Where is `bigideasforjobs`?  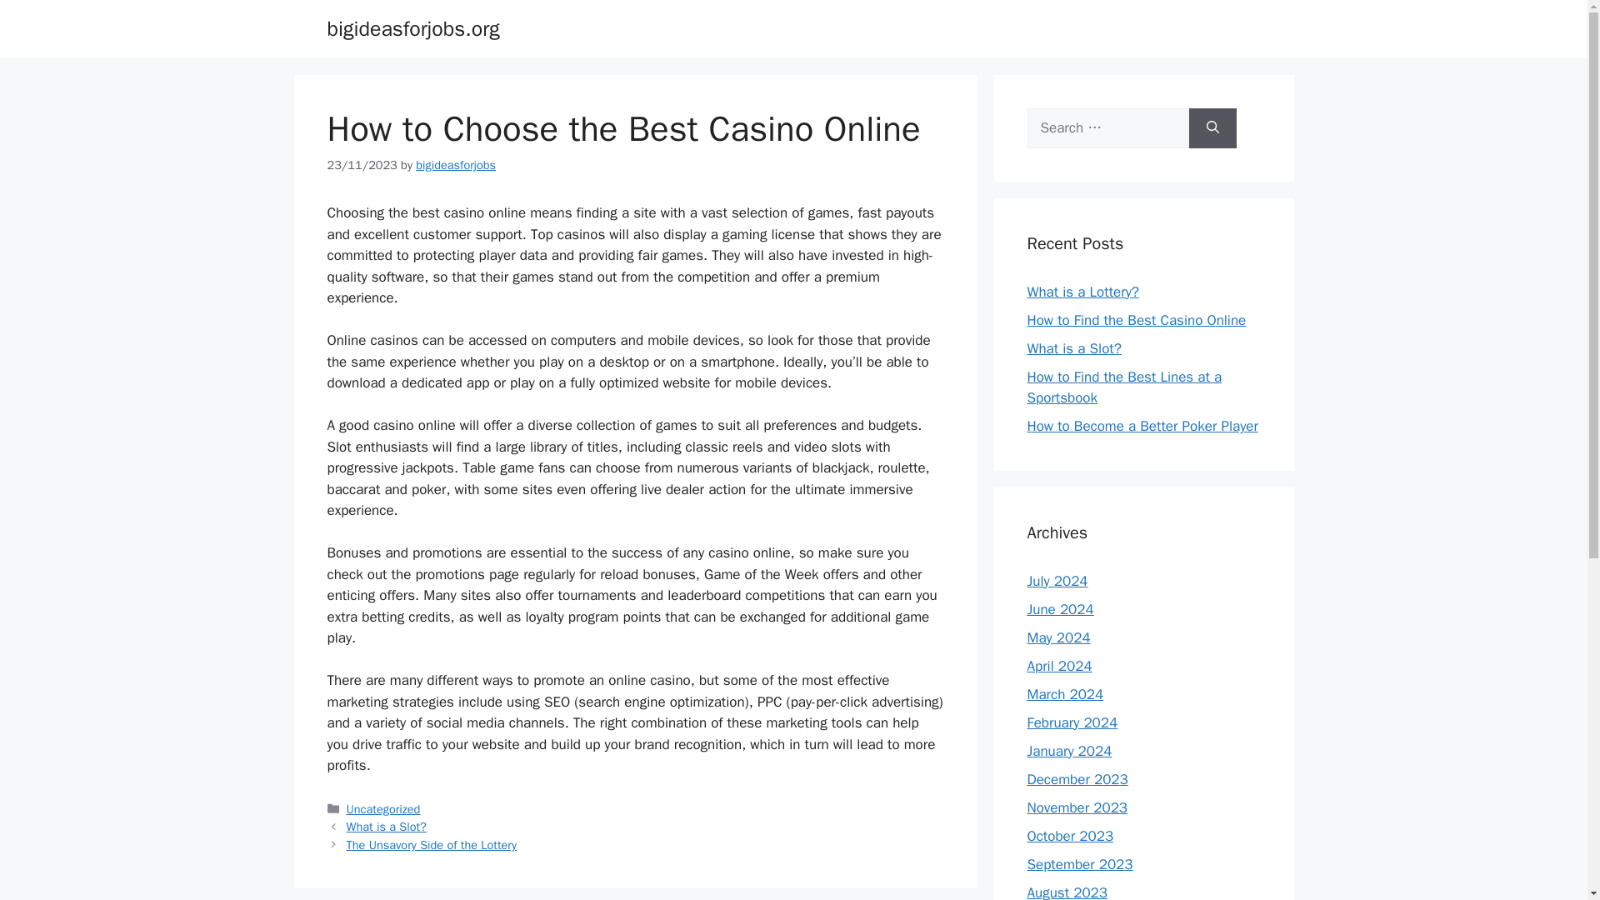
bigideasforjobs is located at coordinates (456, 165).